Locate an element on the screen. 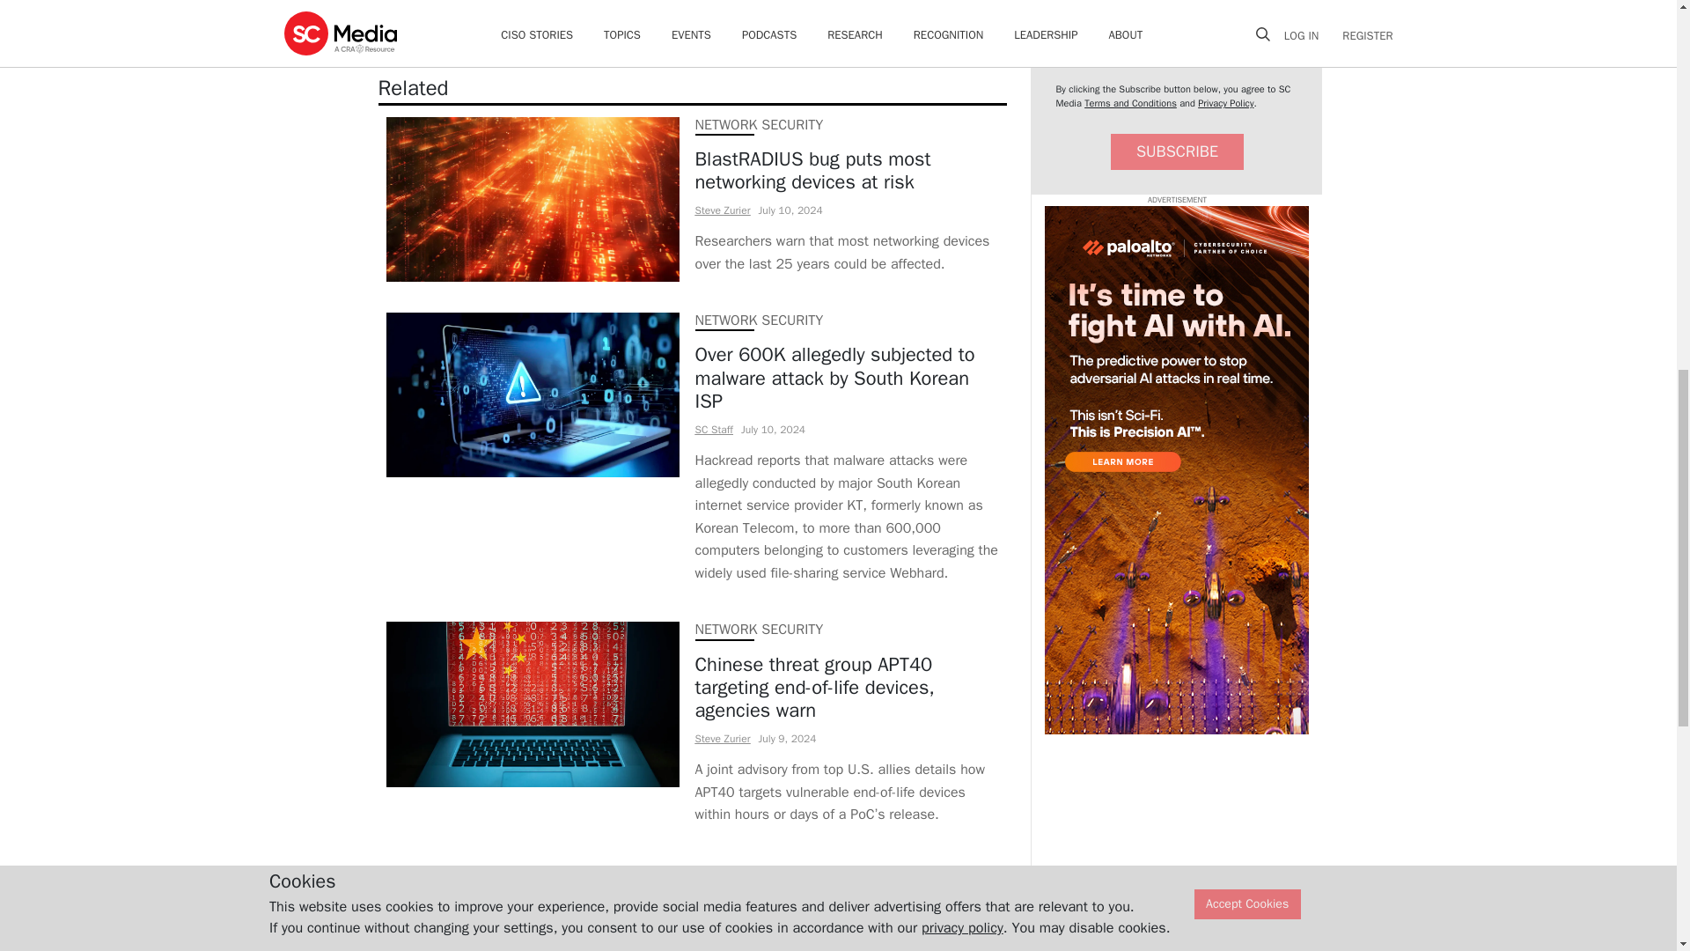 The width and height of the screenshot is (1690, 951). Terms and Conditions is located at coordinates (1130, 103).